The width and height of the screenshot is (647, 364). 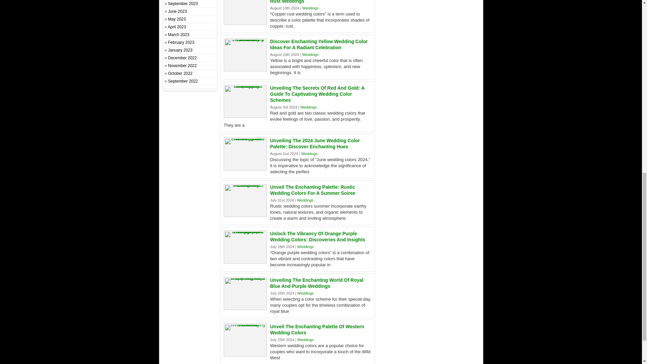 I want to click on Weddings, so click(x=308, y=107).